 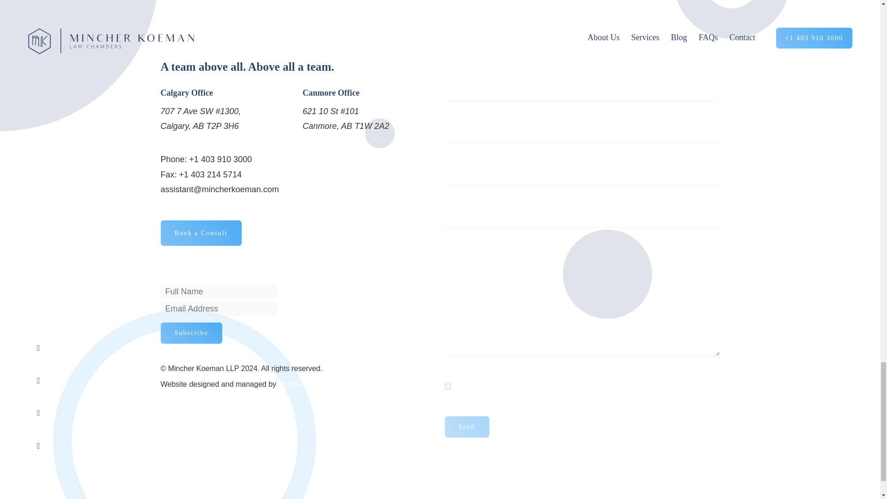 I want to click on Umbrella Legal Marketing, so click(x=320, y=384).